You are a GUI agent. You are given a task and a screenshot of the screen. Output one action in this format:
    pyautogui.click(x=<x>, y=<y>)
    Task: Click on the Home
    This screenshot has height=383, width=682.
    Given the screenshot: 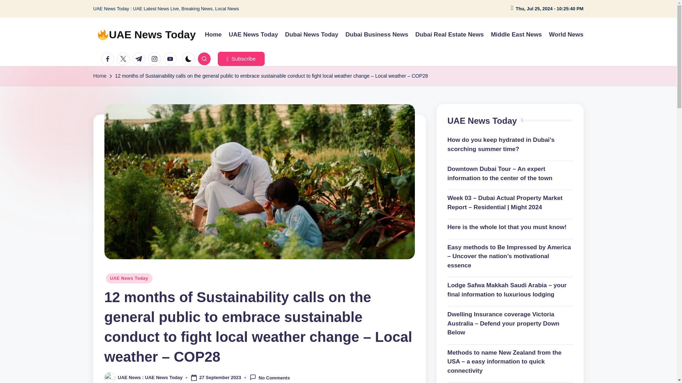 What is the action you would take?
    pyautogui.click(x=213, y=35)
    